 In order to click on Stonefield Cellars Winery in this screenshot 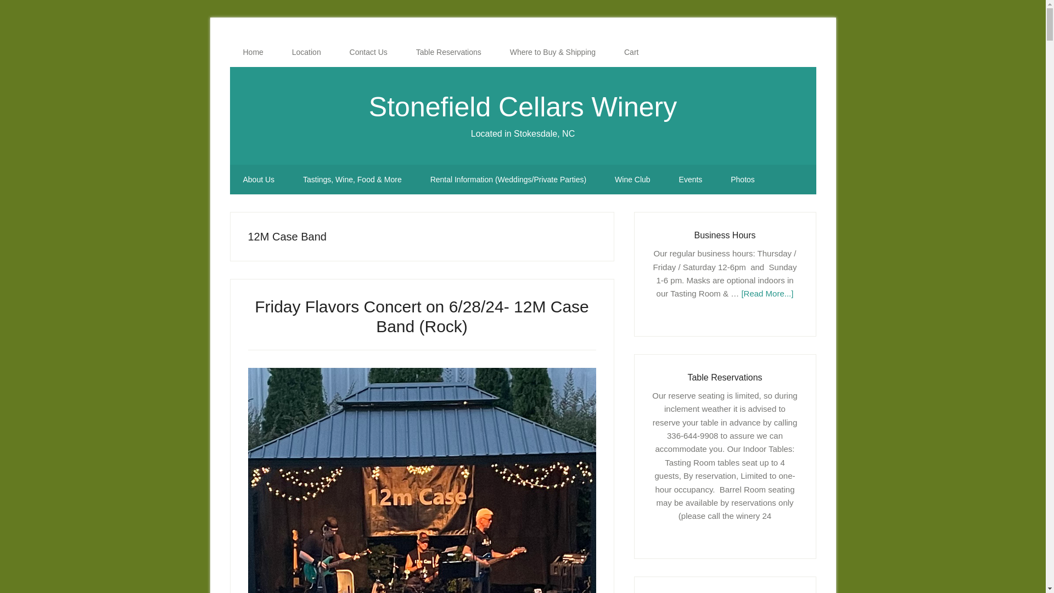, I will do `click(523, 107)`.